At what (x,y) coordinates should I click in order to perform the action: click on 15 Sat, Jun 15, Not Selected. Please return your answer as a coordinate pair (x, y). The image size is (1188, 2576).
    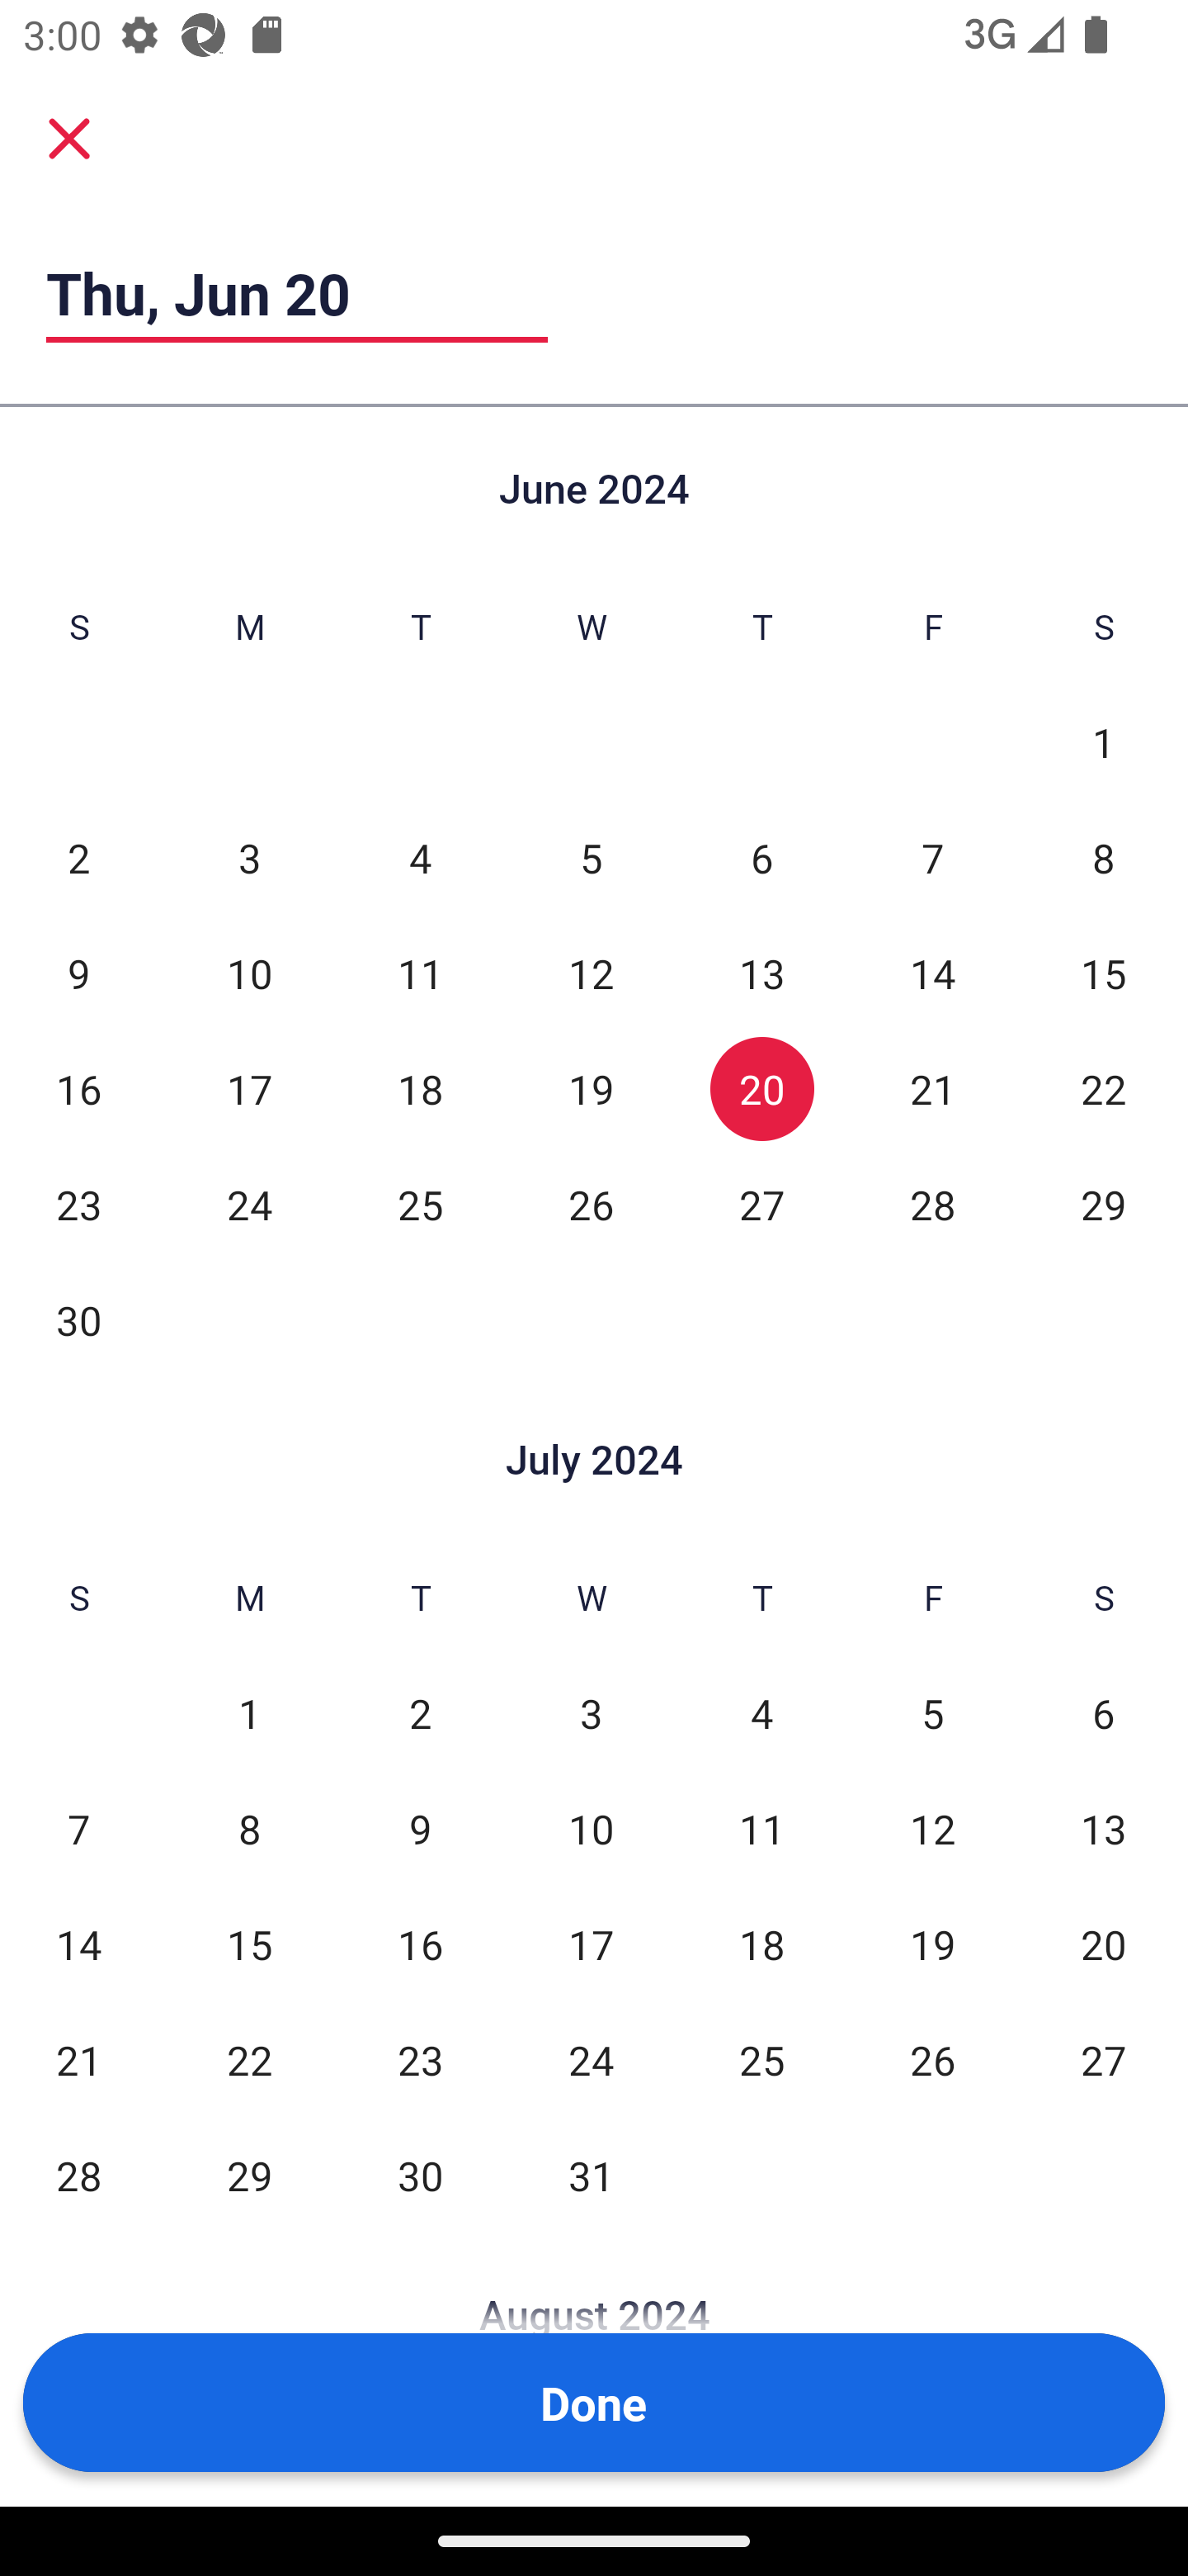
    Looking at the image, I should click on (1104, 973).